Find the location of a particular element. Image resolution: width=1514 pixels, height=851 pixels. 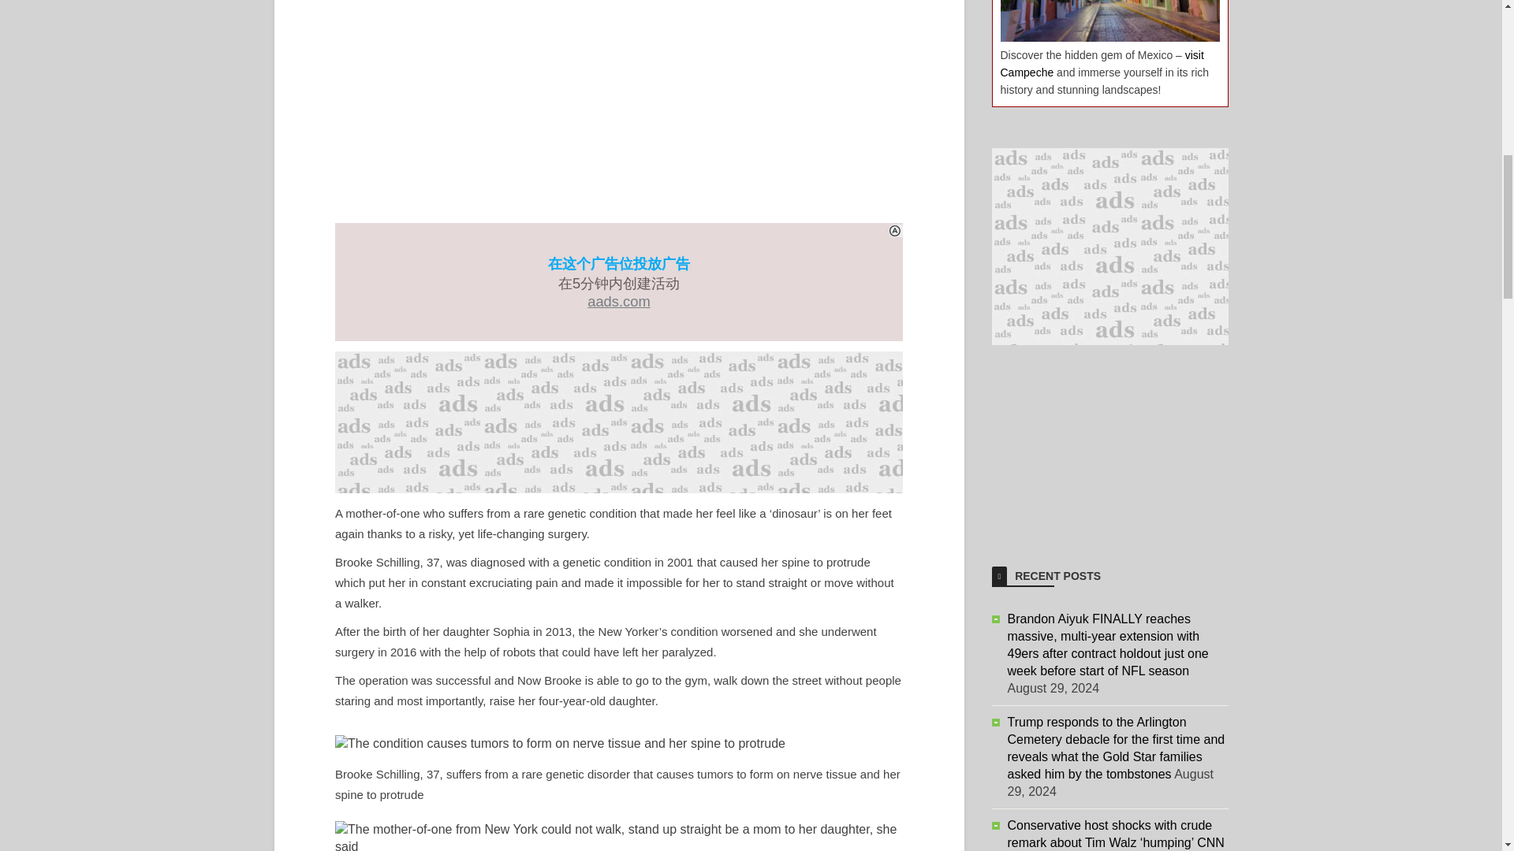

visit Campeche is located at coordinates (1101, 63).